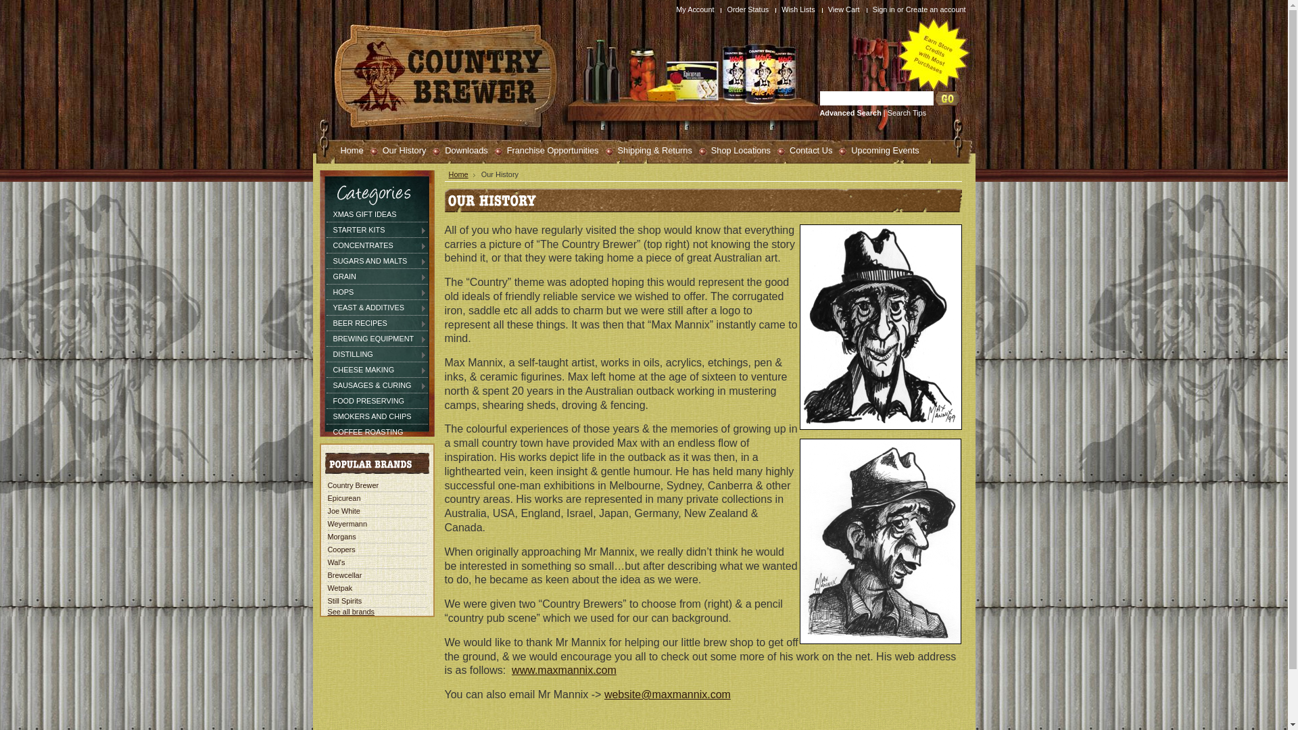 The height and width of the screenshot is (730, 1298). What do you see at coordinates (649, 150) in the screenshot?
I see `Shipping & Returns` at bounding box center [649, 150].